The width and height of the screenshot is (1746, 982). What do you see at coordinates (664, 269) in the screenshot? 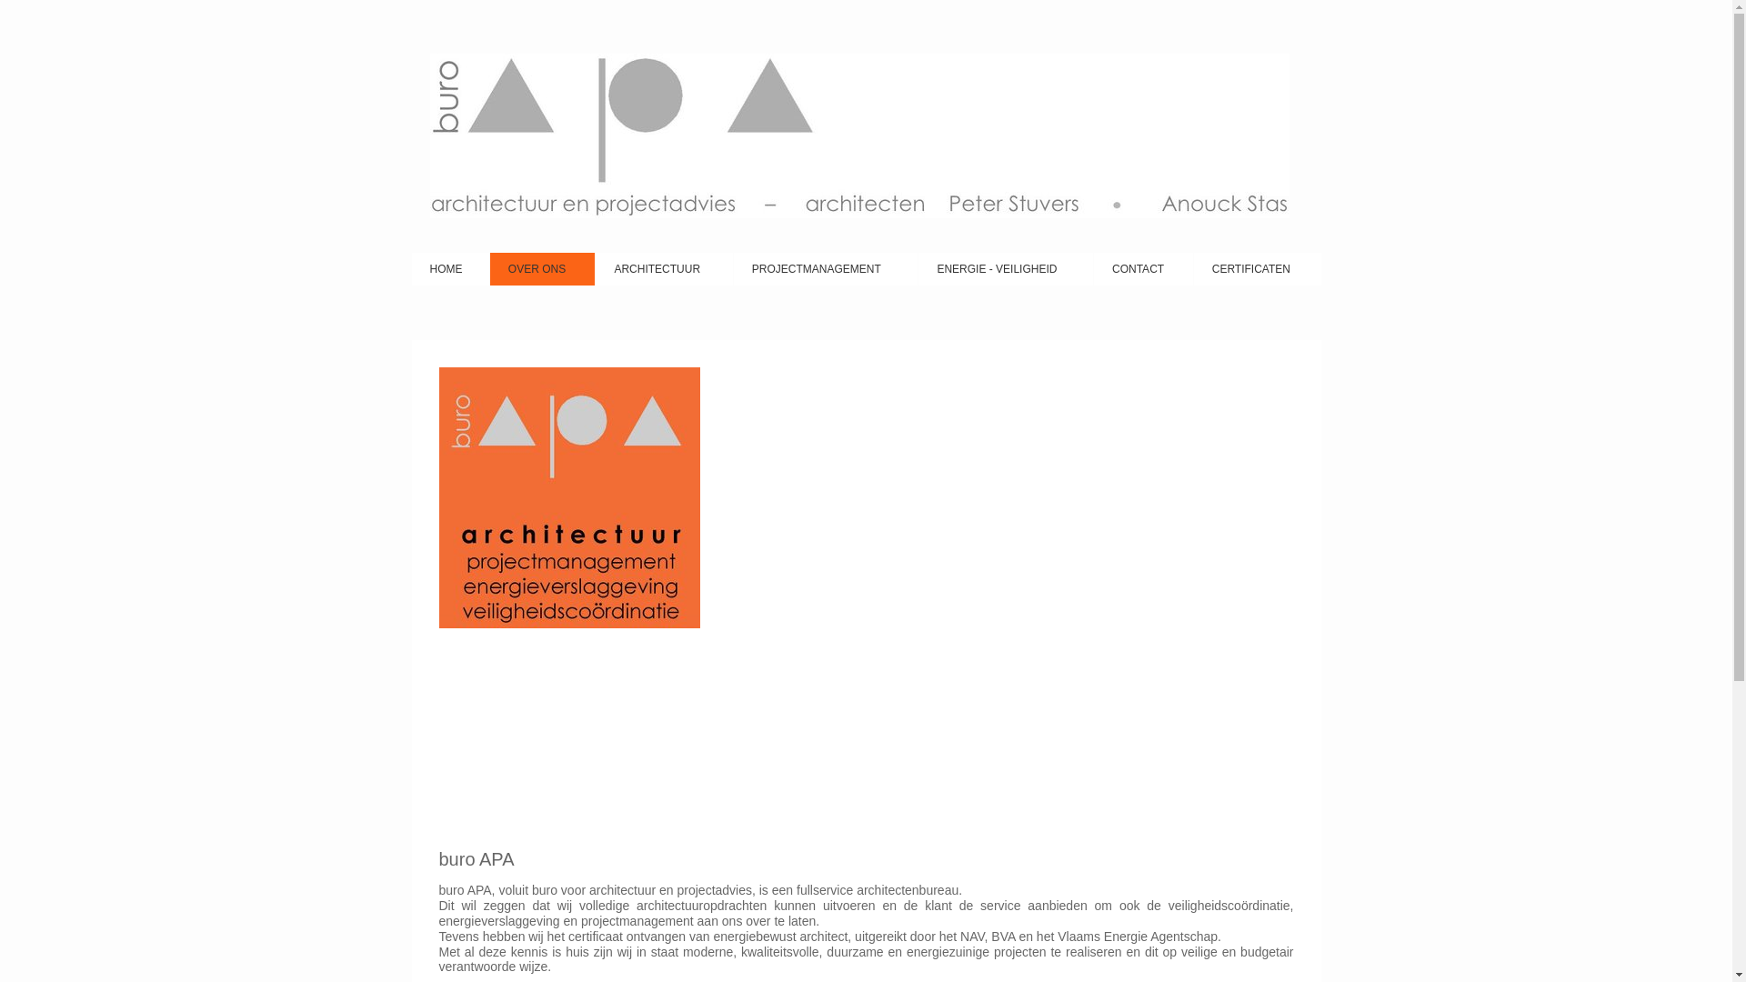
I see `ARCHITECTUUR` at bounding box center [664, 269].